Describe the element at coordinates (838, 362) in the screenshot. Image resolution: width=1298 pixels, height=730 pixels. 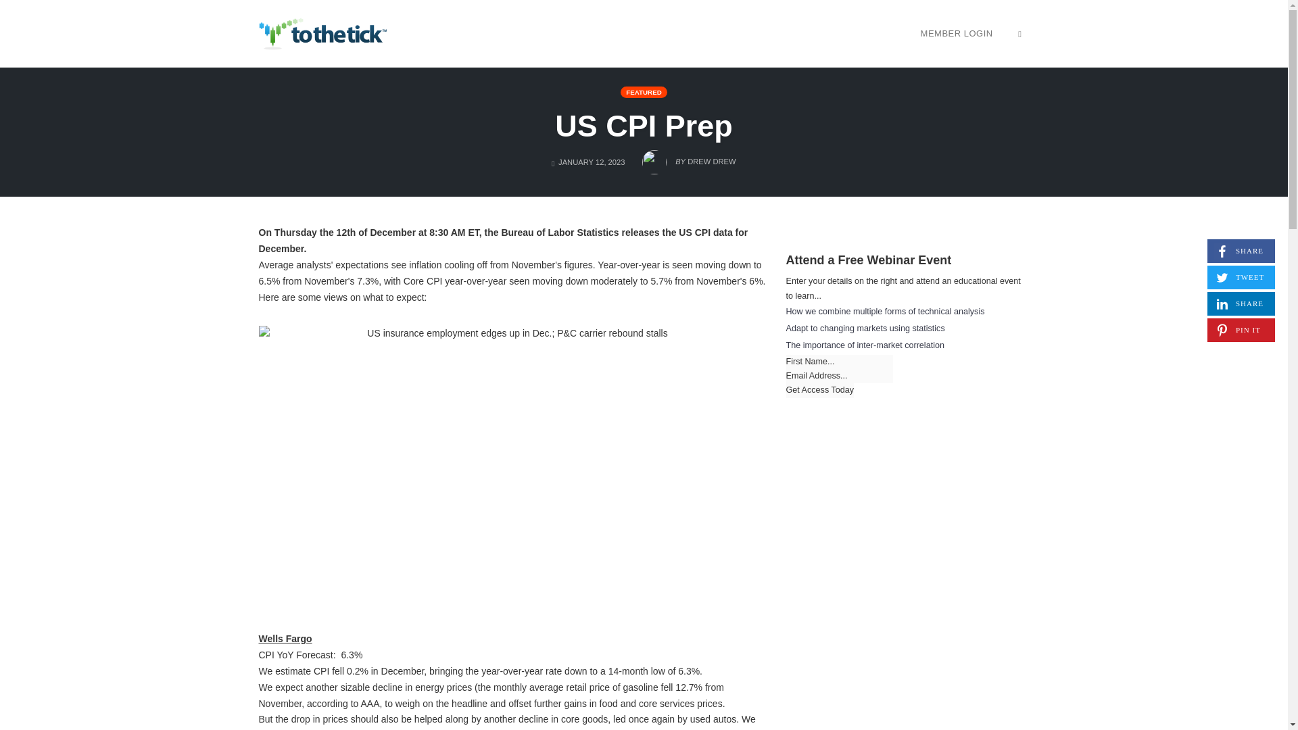
I see `First Name...` at that location.